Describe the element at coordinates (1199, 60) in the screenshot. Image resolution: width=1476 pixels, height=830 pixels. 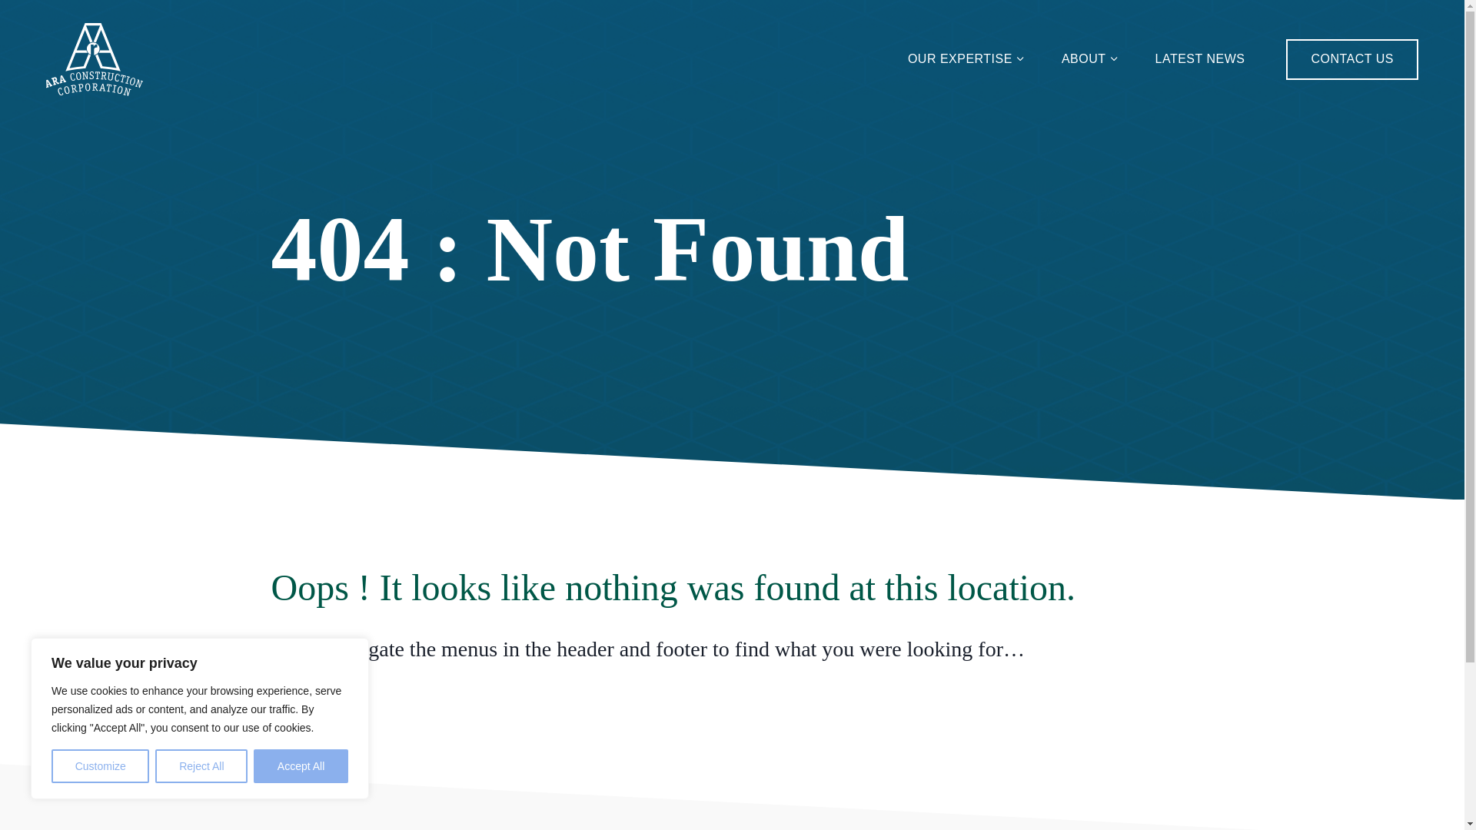
I see `LATEST NEWS` at that location.